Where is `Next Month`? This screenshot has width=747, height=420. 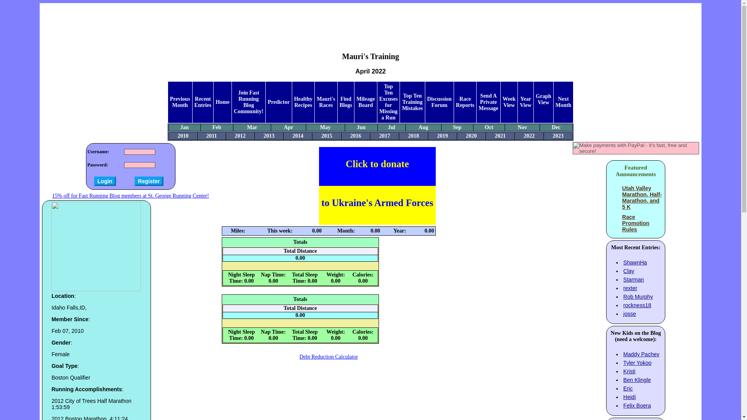
Next Month is located at coordinates (563, 102).